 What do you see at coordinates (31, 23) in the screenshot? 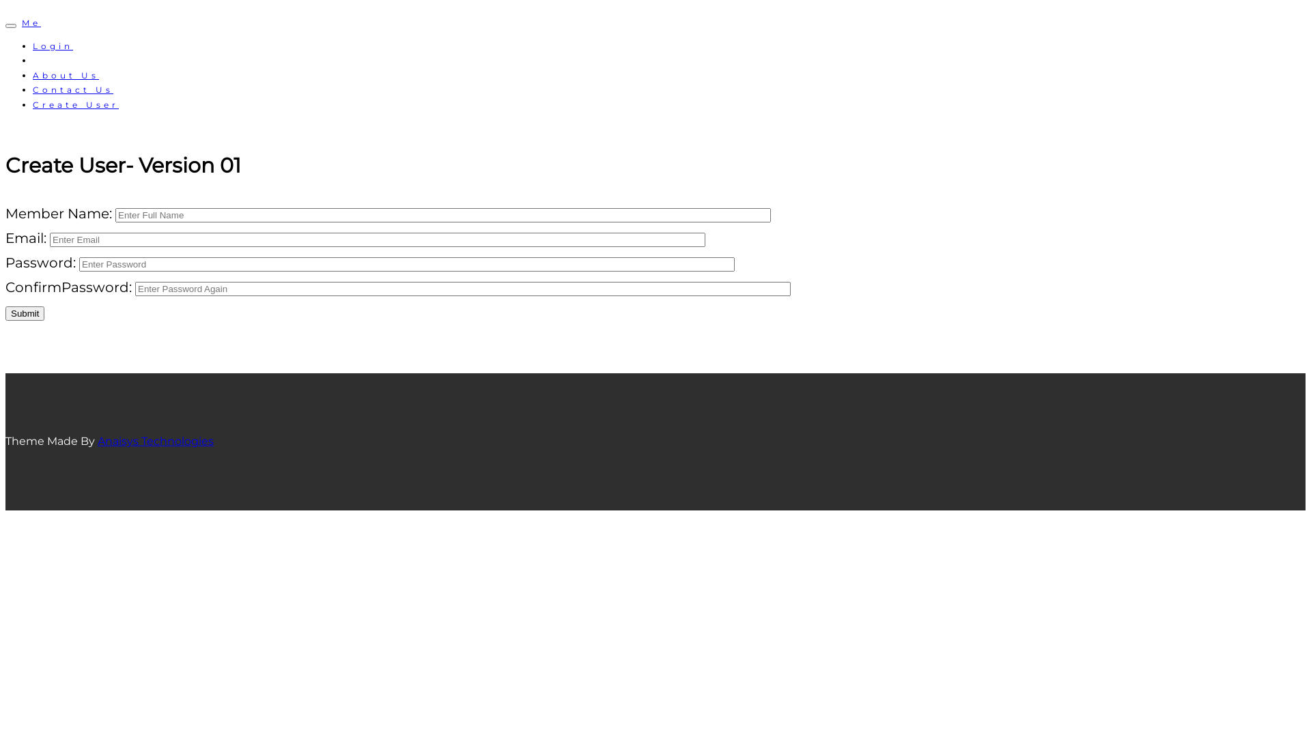
I see `Me` at bounding box center [31, 23].